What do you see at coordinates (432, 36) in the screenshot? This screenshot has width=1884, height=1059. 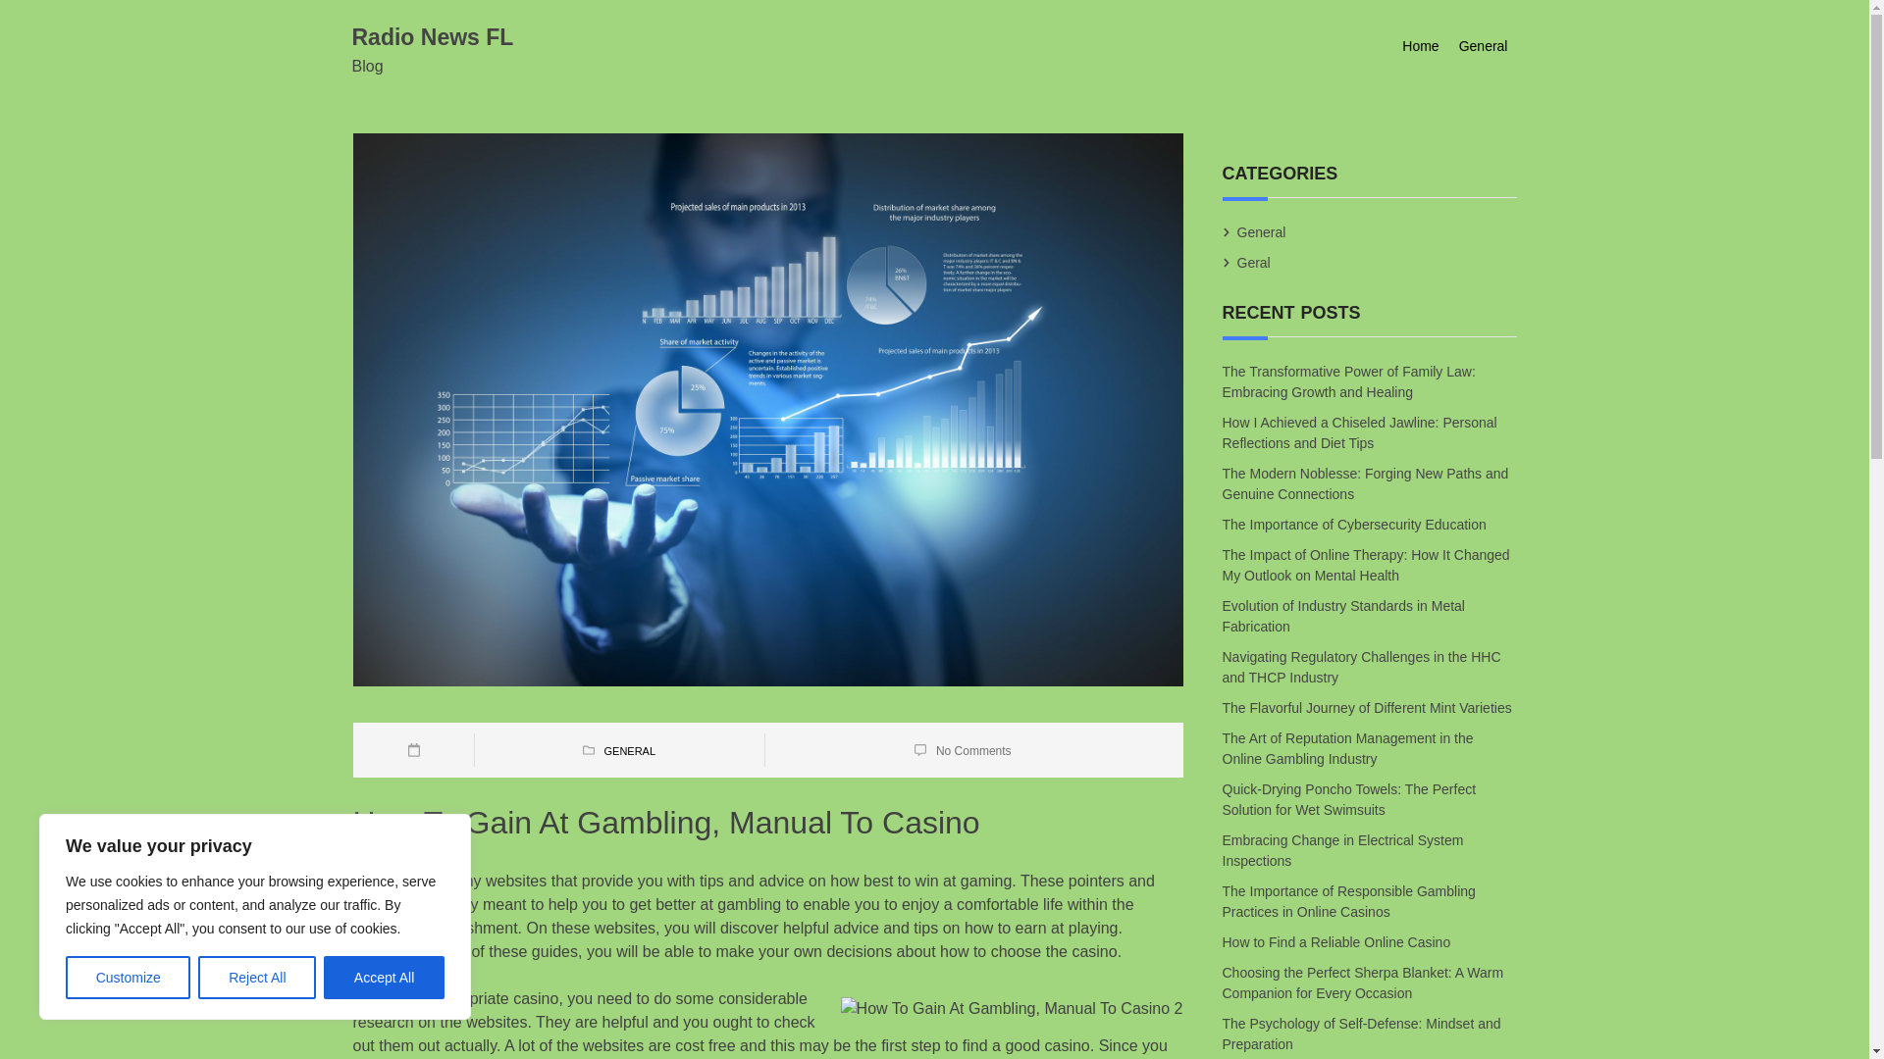 I see `Radio News FL` at bounding box center [432, 36].